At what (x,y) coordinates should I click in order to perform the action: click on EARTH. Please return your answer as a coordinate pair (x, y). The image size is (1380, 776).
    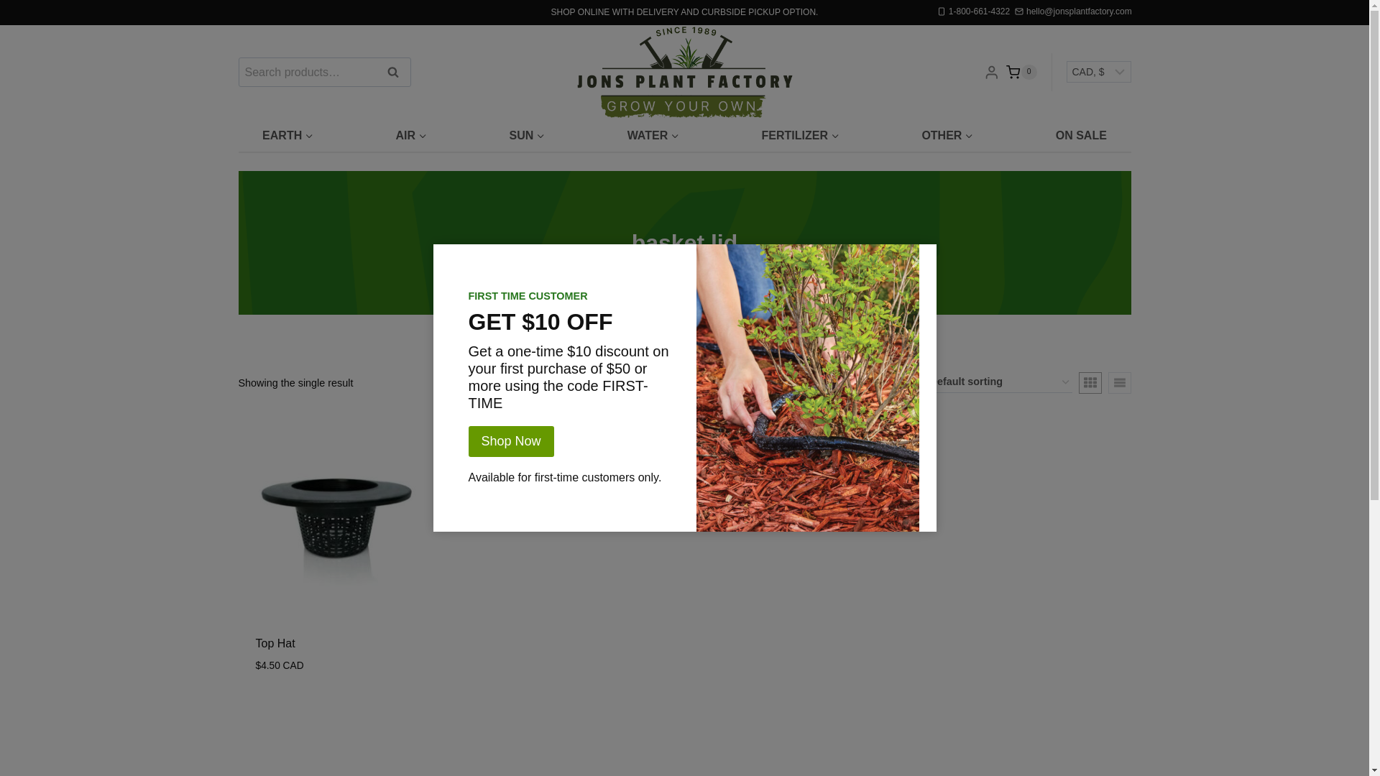
    Looking at the image, I should click on (287, 135).